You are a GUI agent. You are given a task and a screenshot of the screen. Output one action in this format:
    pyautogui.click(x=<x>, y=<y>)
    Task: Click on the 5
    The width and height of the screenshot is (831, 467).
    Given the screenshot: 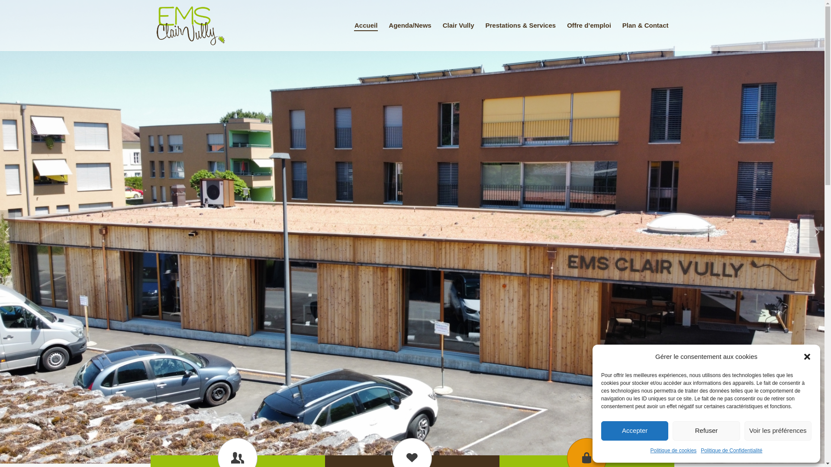 What is the action you would take?
    pyautogui.click(x=416, y=454)
    